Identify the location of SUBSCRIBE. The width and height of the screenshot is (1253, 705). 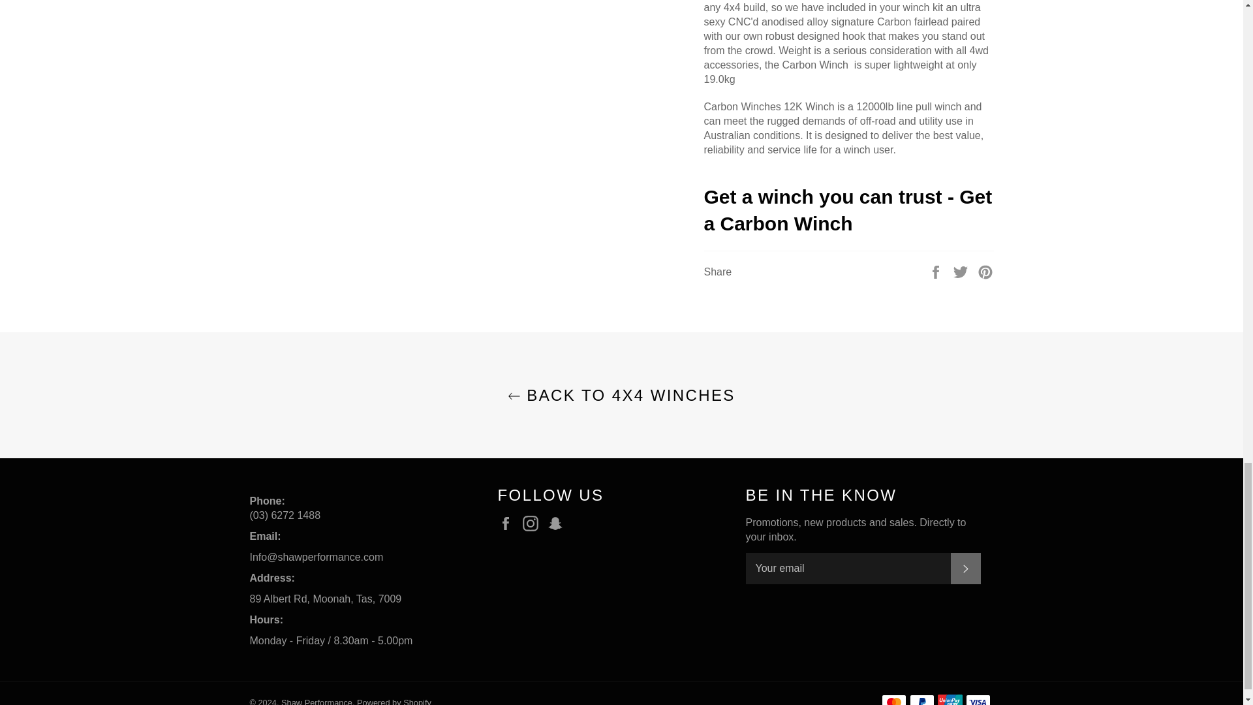
(965, 568).